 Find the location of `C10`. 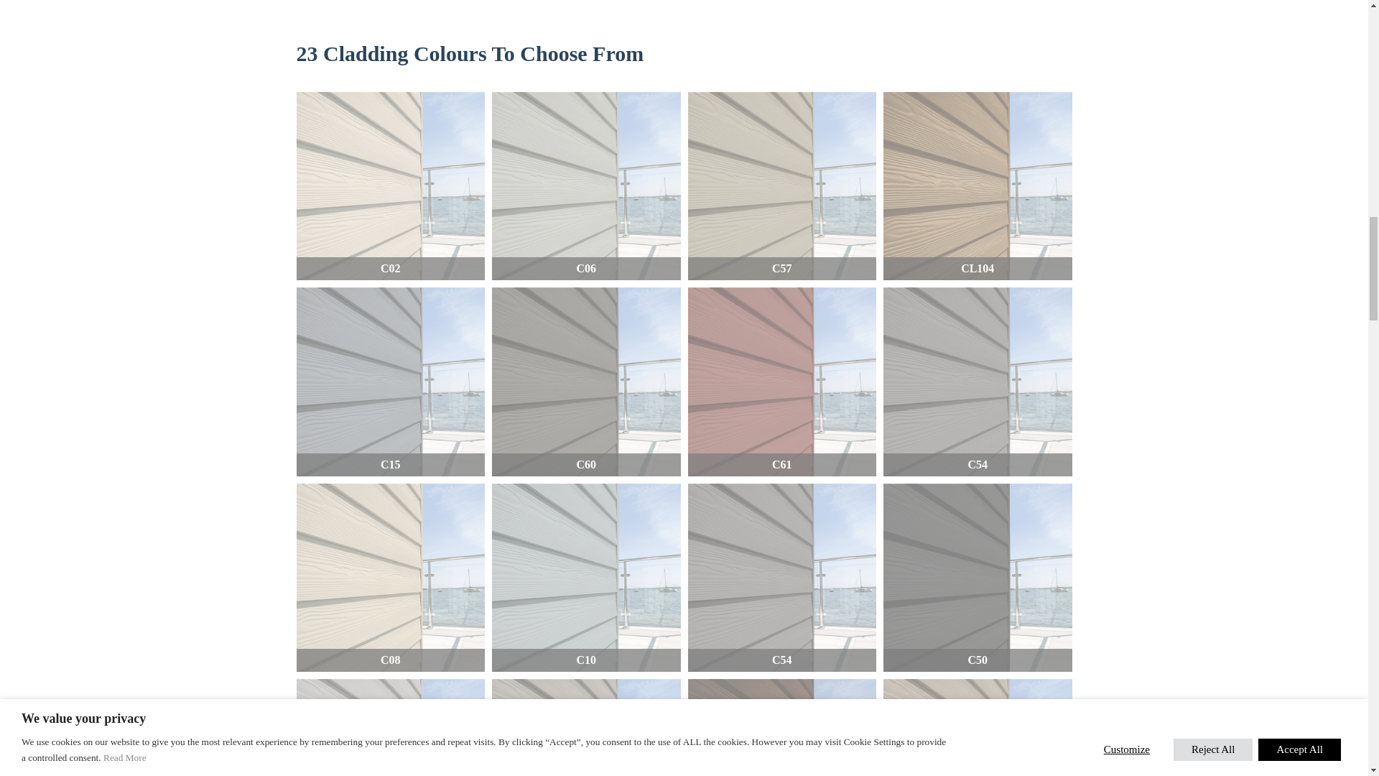

C10 is located at coordinates (586, 578).